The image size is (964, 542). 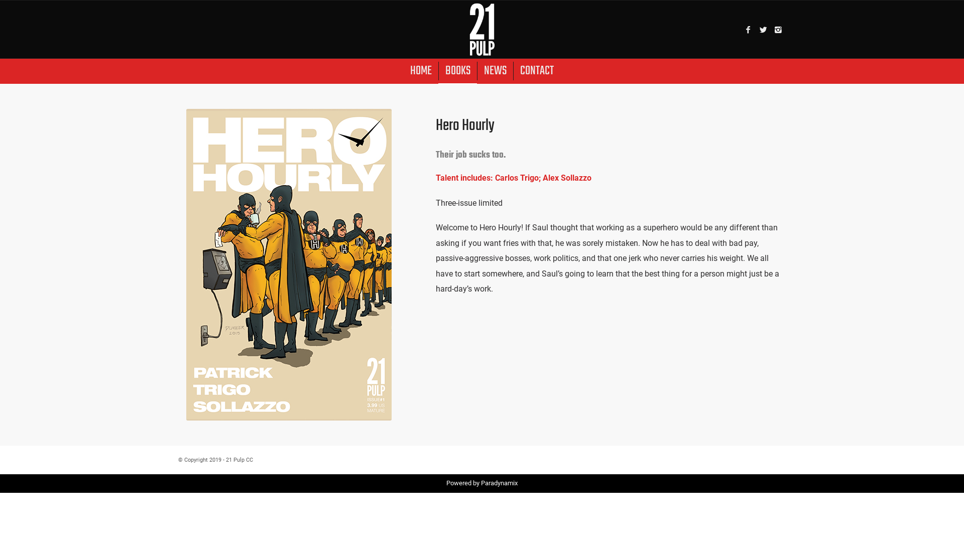 I want to click on HOME, so click(x=421, y=71).